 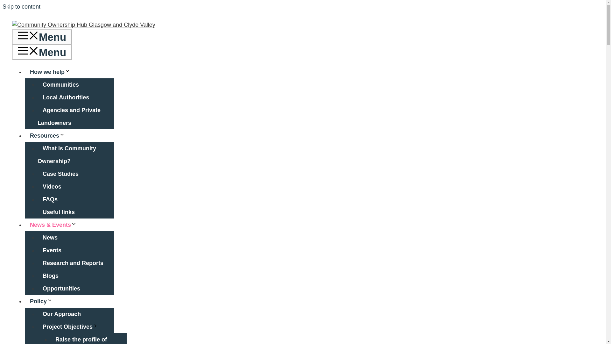 I want to click on Raise the profile of community ownership, so click(x=83, y=339).